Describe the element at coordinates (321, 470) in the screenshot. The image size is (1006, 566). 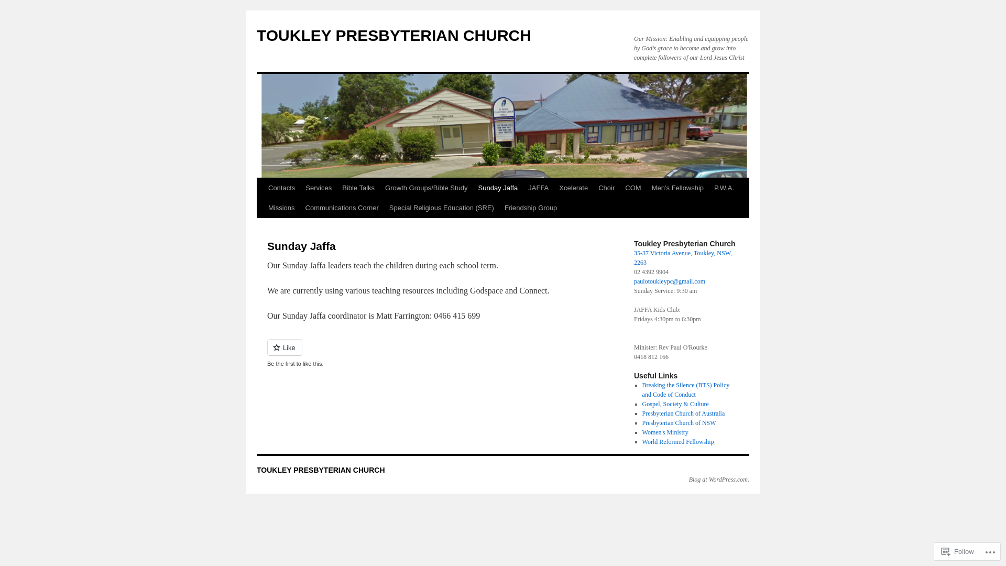
I see `TOUKLEY PRESBYTERIAN CHURCH` at that location.